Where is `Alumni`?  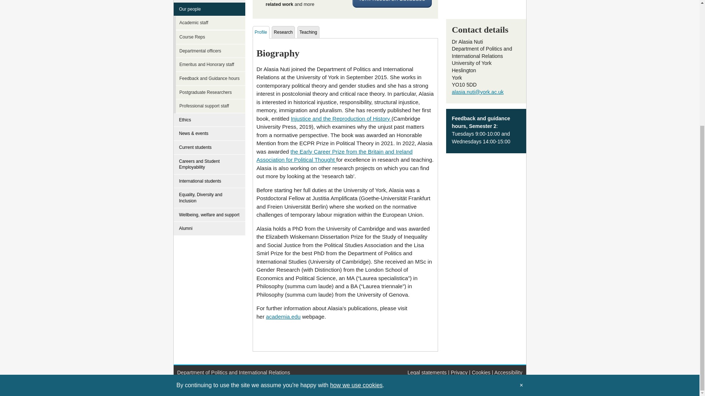
Alumni is located at coordinates (209, 228).